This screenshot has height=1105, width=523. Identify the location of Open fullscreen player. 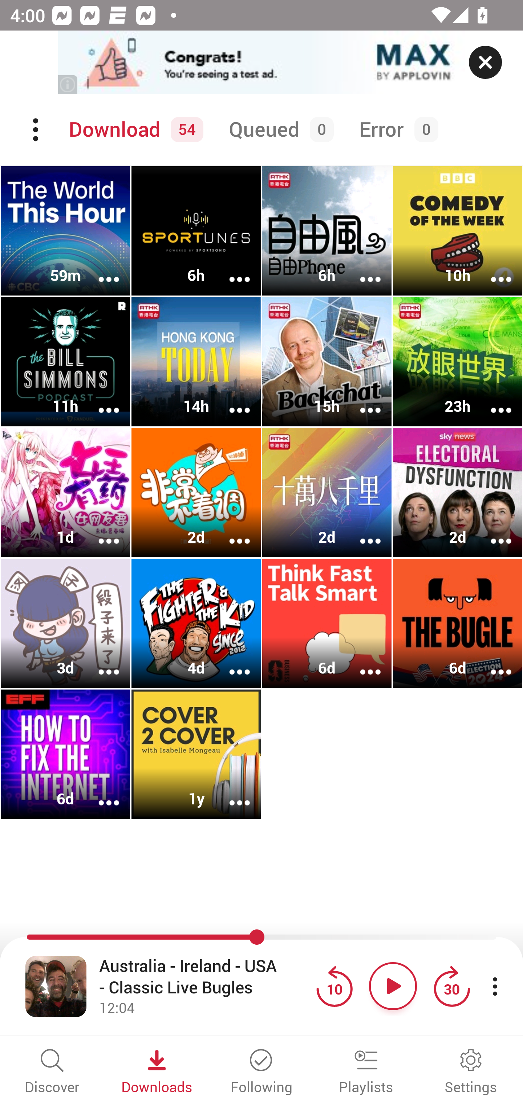
(56, 986).